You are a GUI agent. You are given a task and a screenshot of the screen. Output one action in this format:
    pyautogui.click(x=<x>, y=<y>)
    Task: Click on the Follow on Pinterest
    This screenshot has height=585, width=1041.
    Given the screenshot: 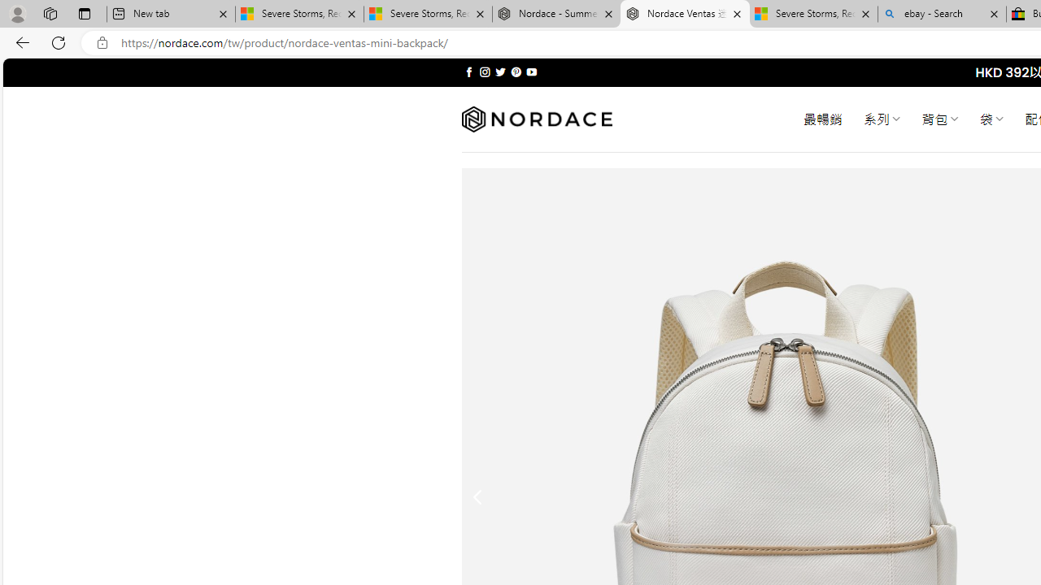 What is the action you would take?
    pyautogui.click(x=516, y=71)
    